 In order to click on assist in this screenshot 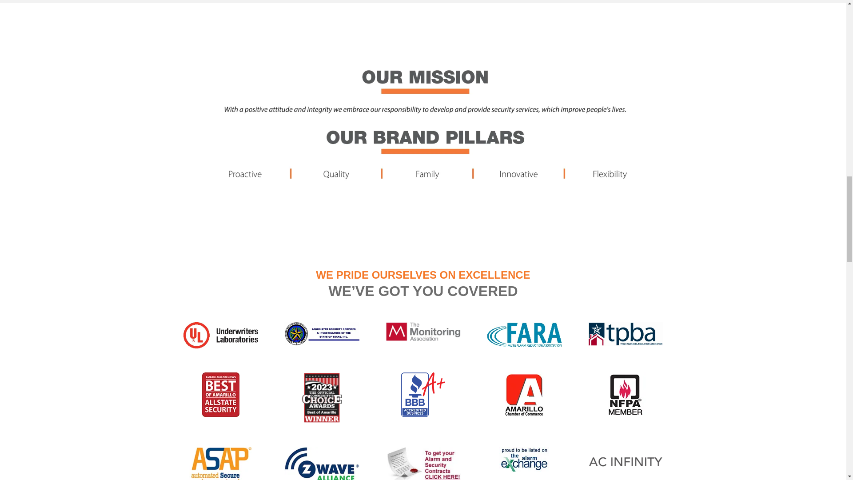, I will do `click(322, 333)`.